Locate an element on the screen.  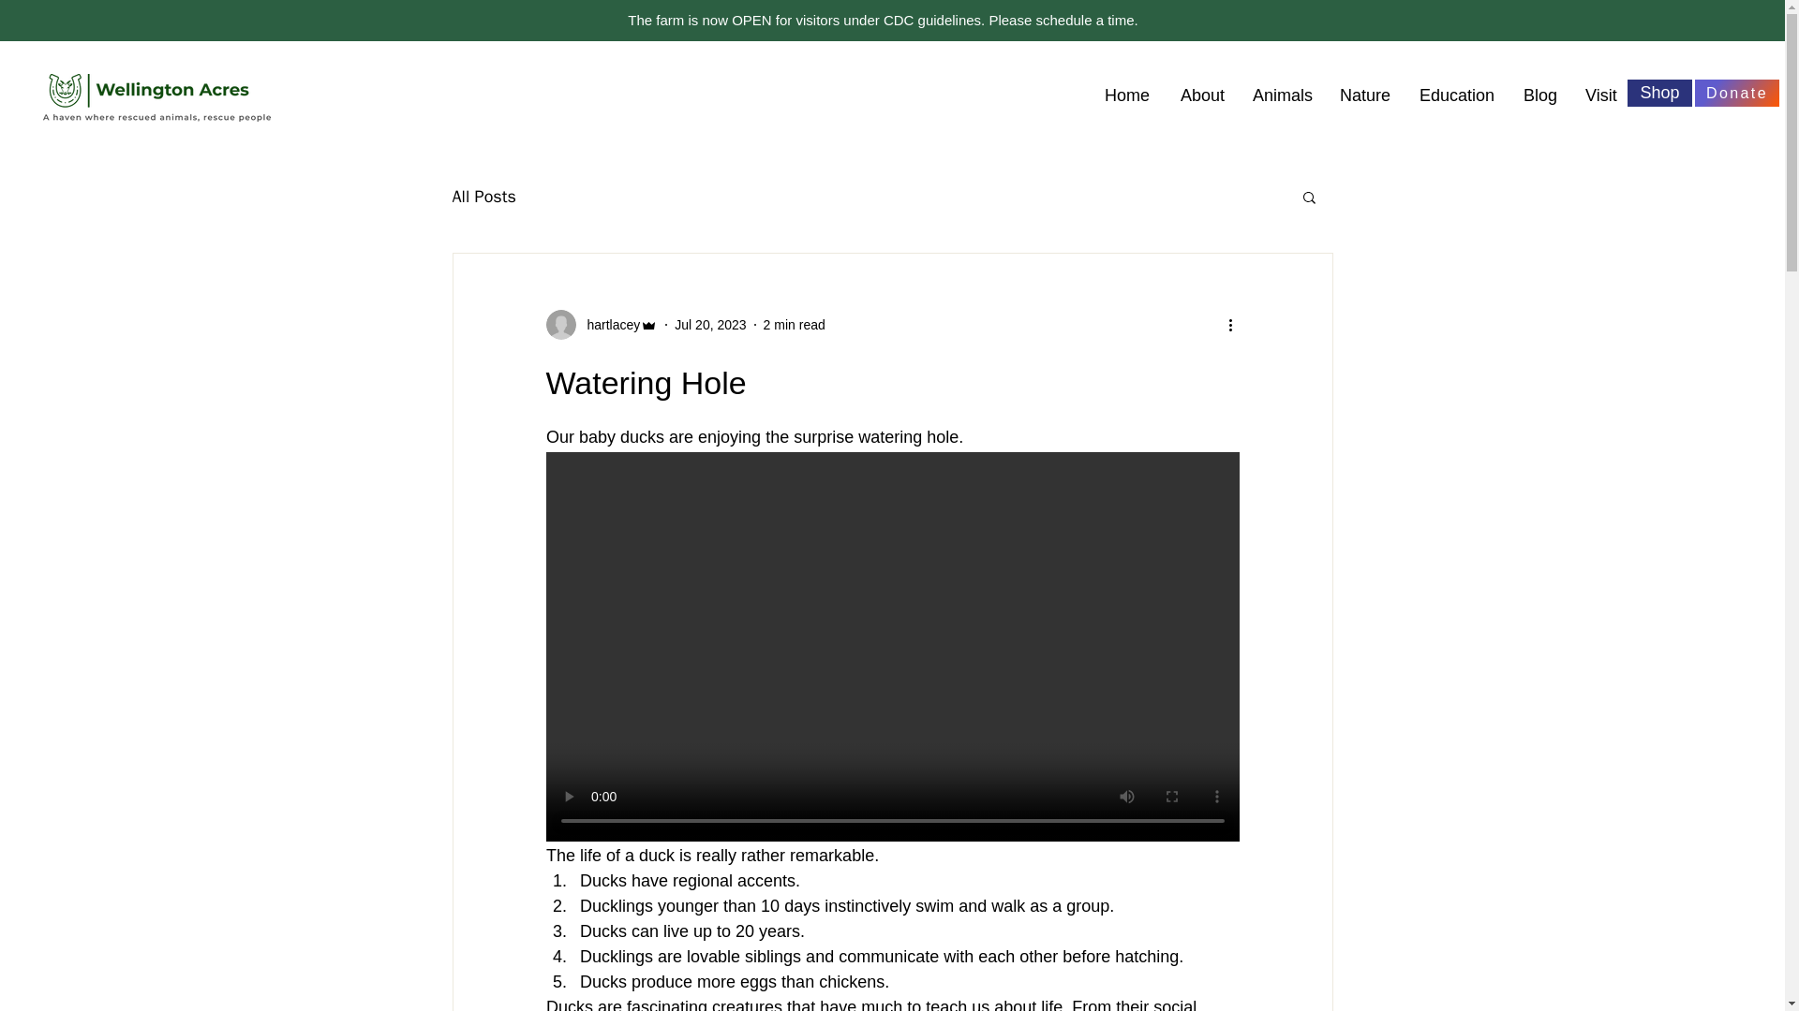
Jul 20, 2023 is located at coordinates (710, 324).